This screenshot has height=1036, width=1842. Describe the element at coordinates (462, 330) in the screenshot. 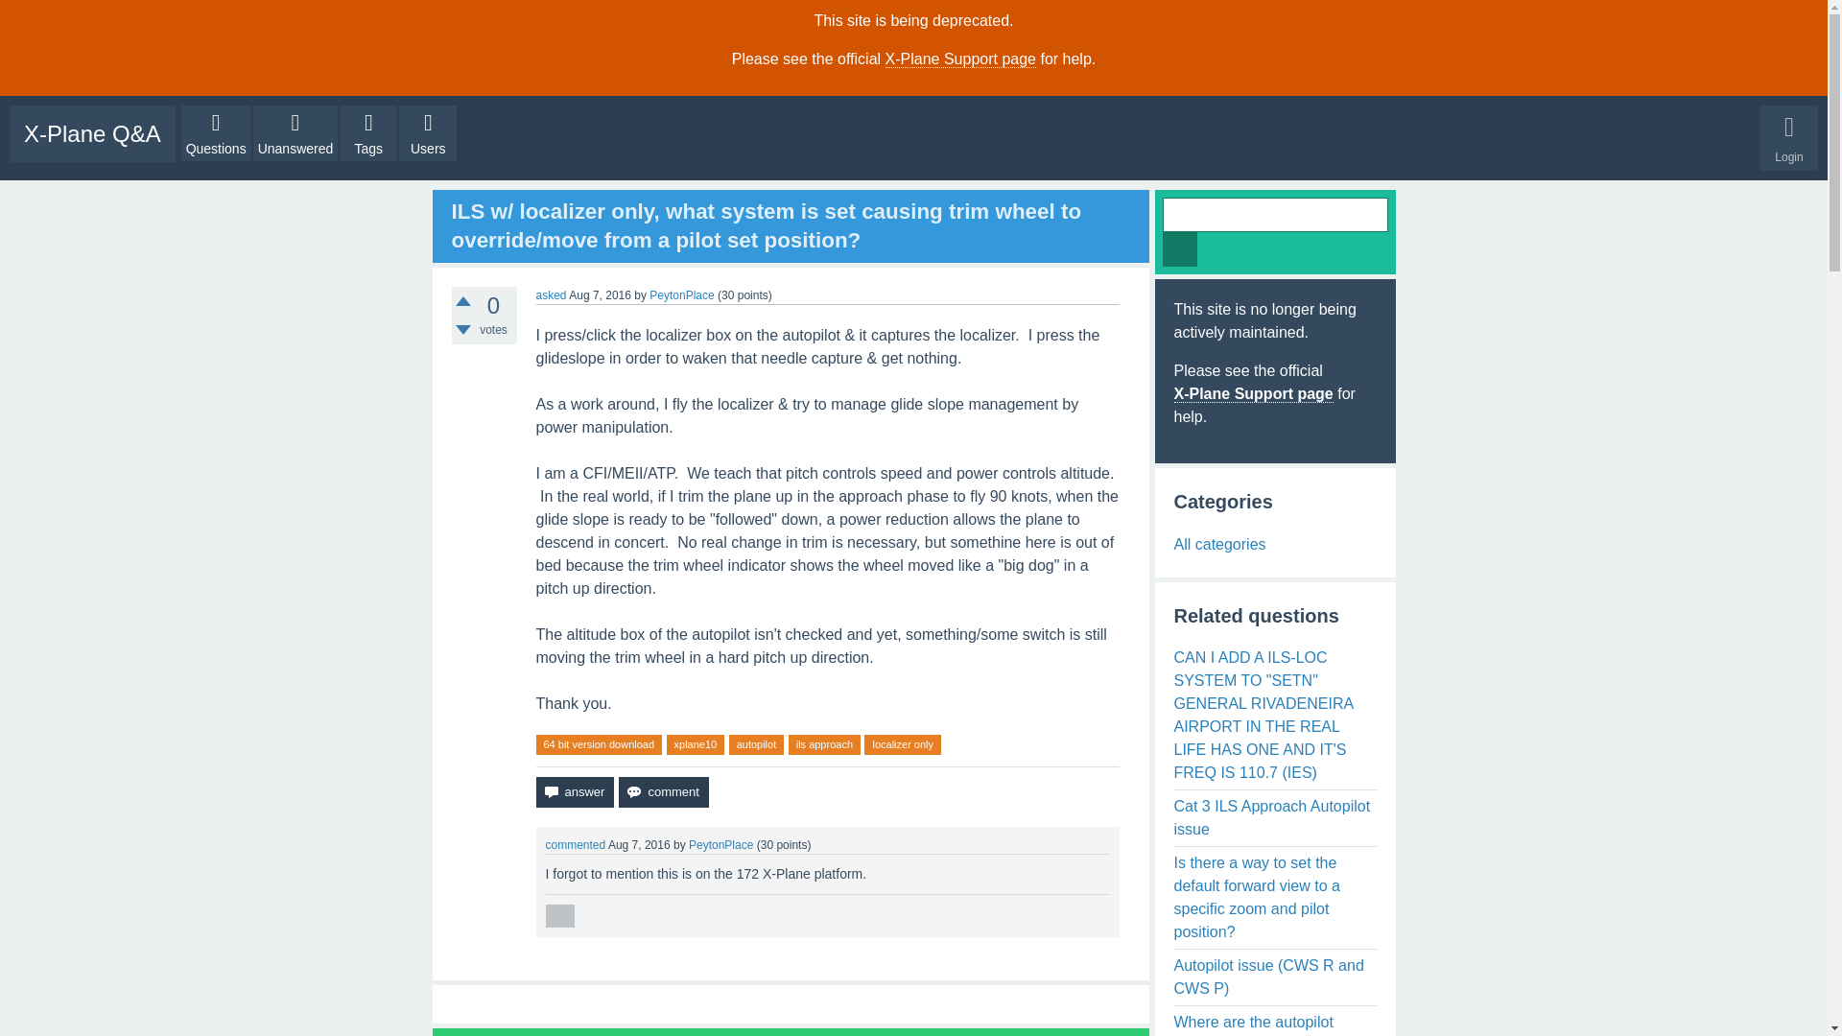

I see `Click to vote down` at that location.